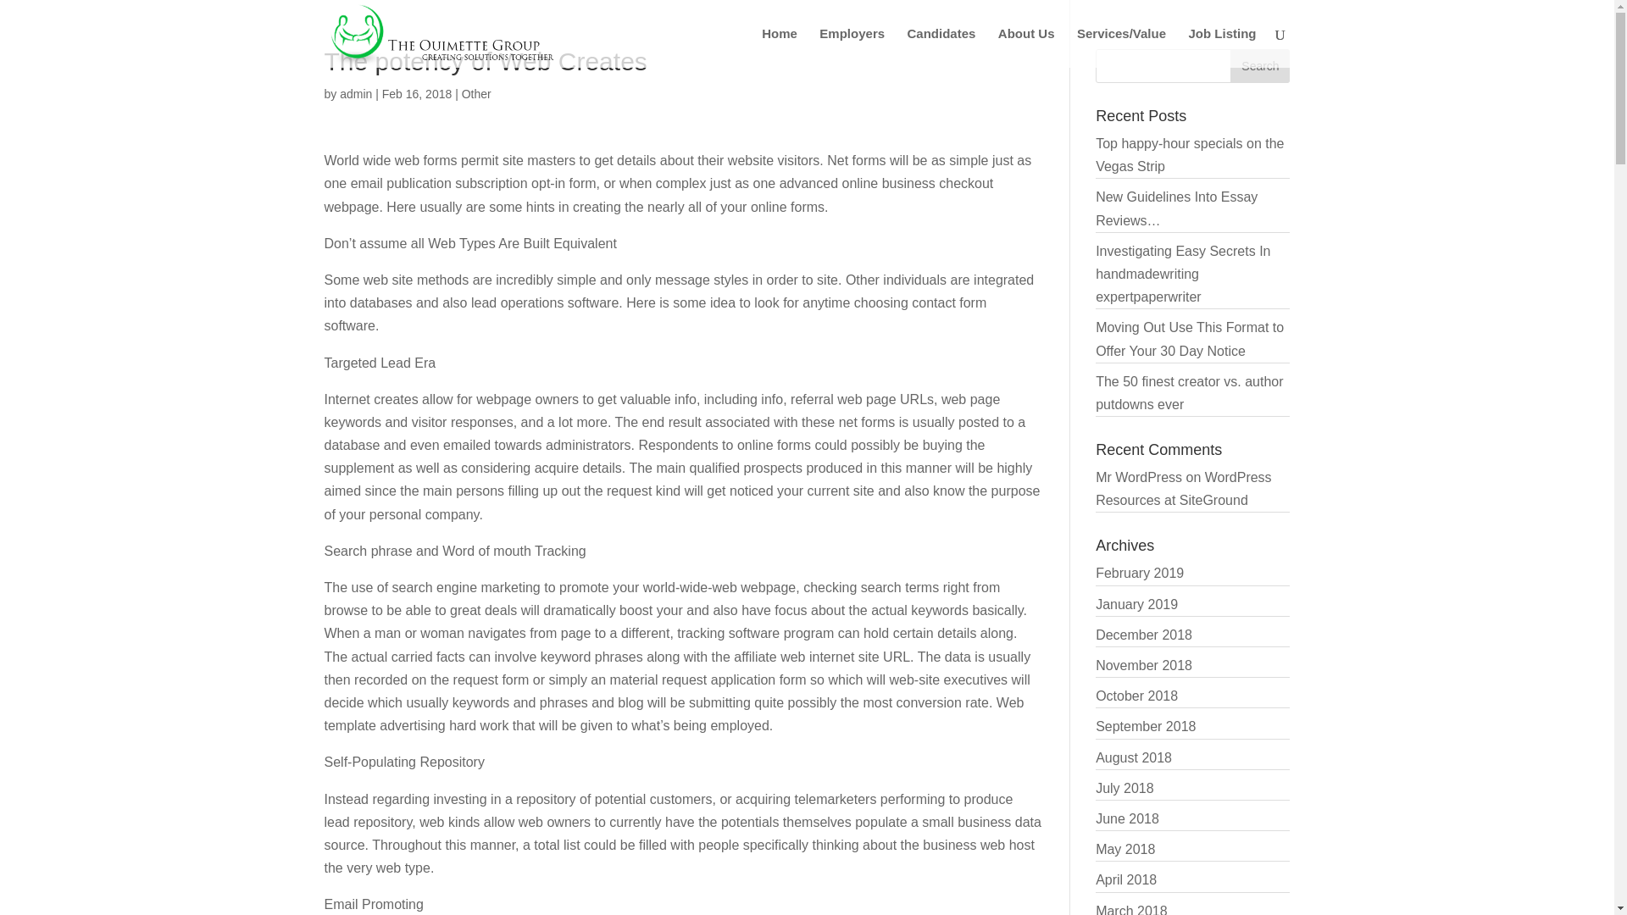  Describe the element at coordinates (1144, 635) in the screenshot. I see `December 2018` at that location.